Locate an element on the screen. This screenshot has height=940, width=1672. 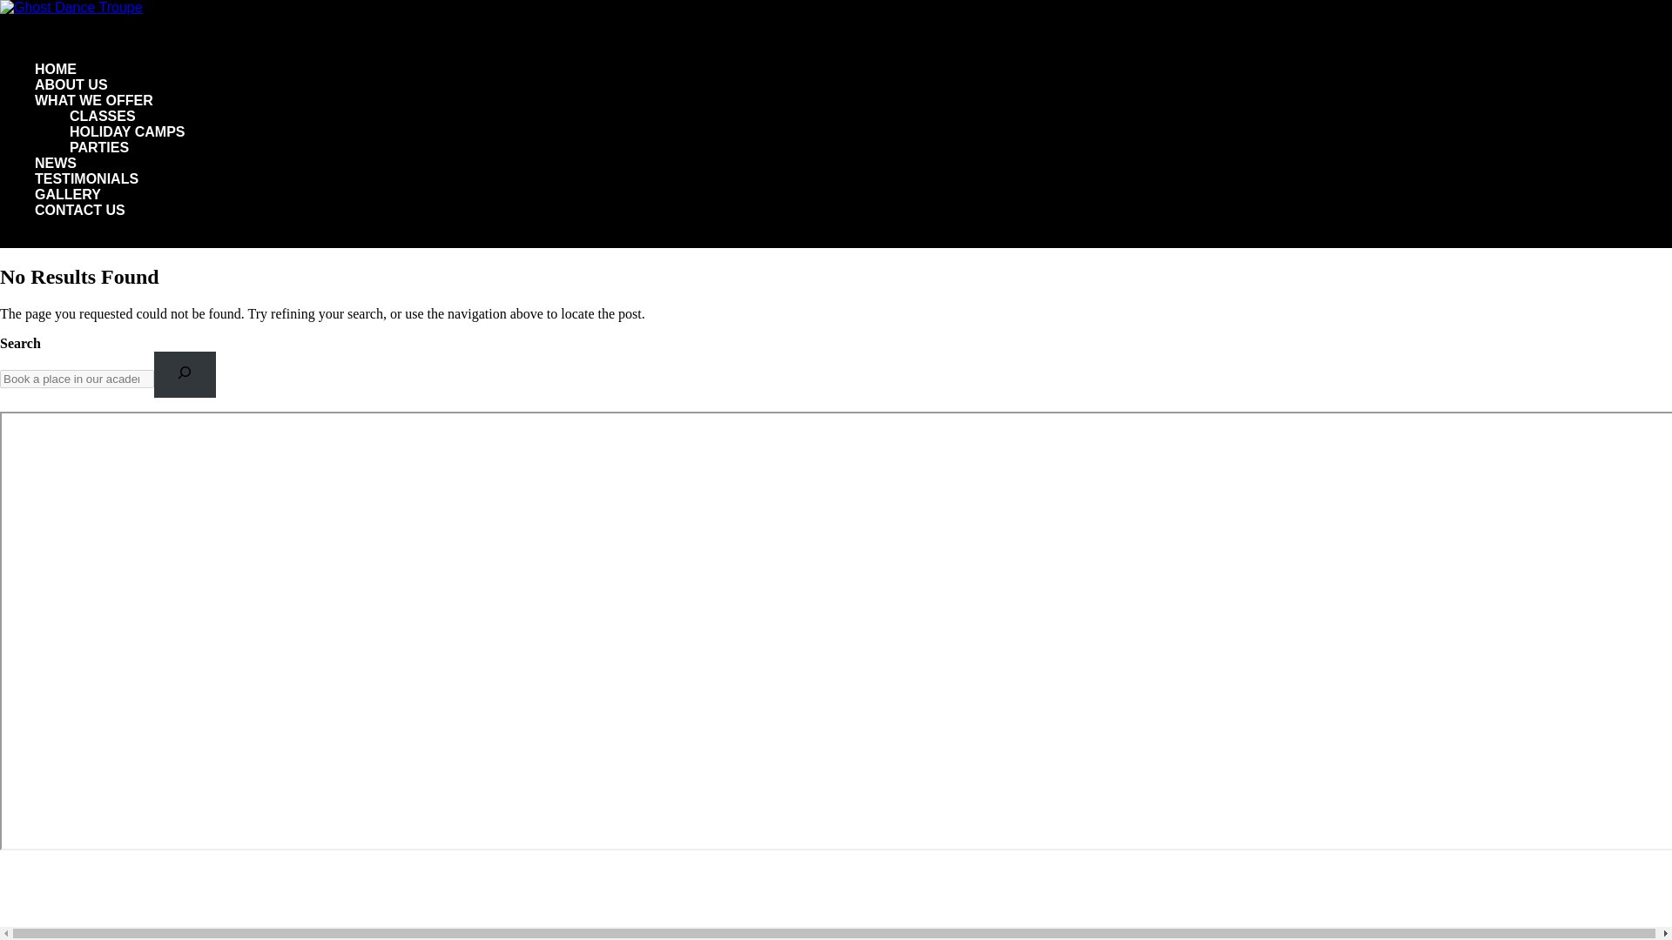
HOME is located at coordinates (56, 85).